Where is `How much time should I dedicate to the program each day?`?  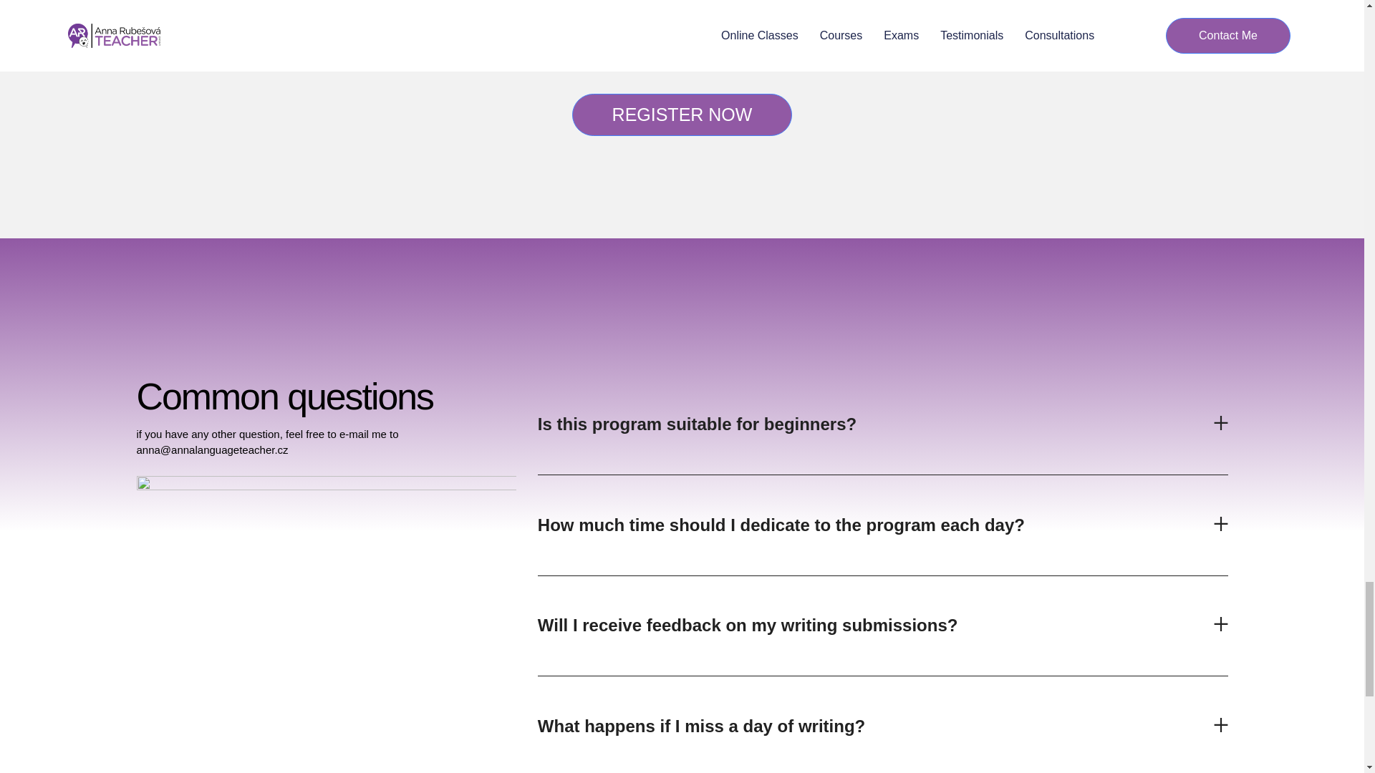 How much time should I dedicate to the program each day? is located at coordinates (781, 525).